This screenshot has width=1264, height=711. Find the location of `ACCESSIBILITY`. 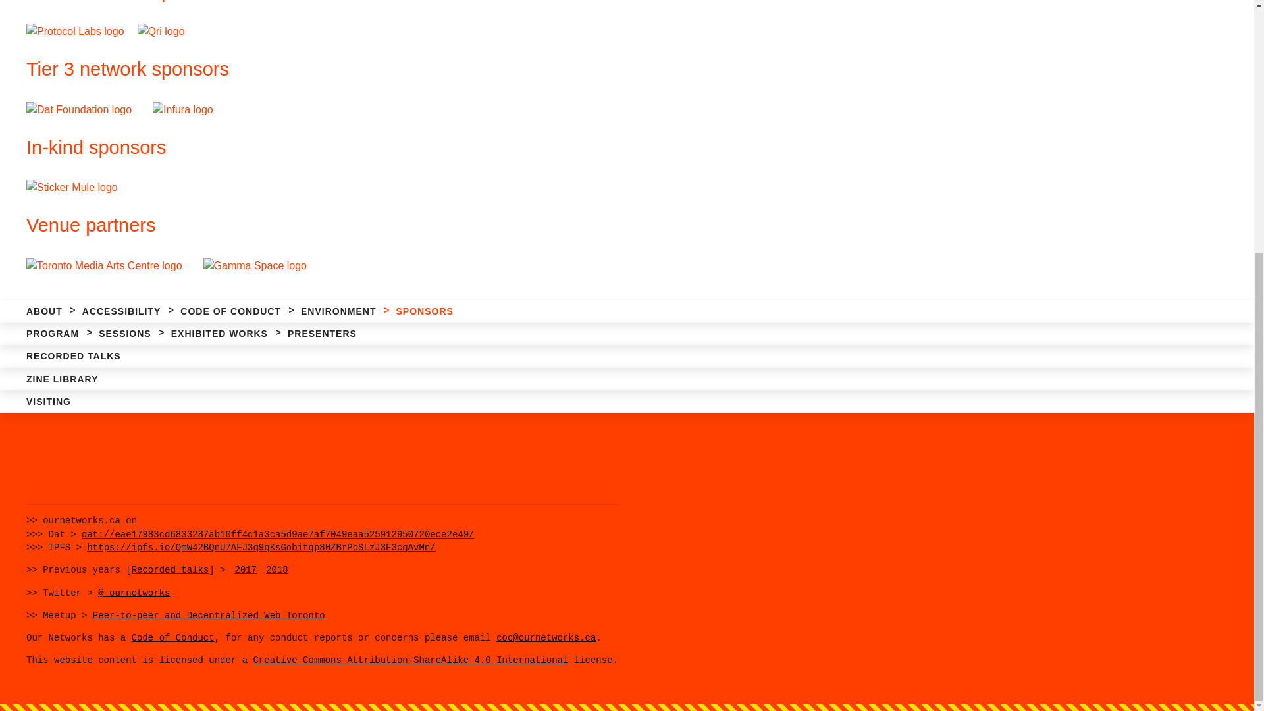

ACCESSIBILITY is located at coordinates (121, 224).